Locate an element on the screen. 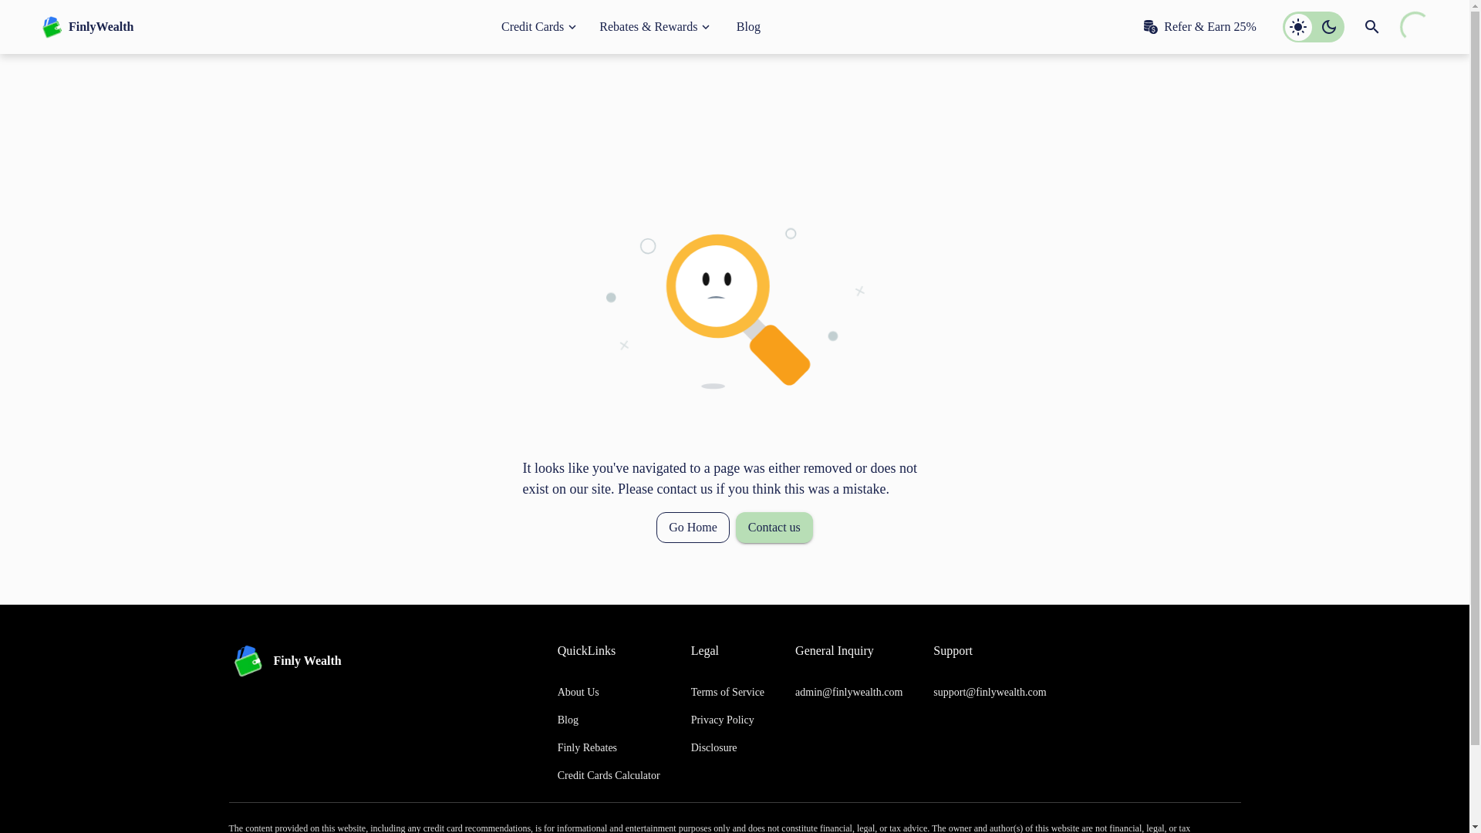  Finly Rebates is located at coordinates (609, 748).